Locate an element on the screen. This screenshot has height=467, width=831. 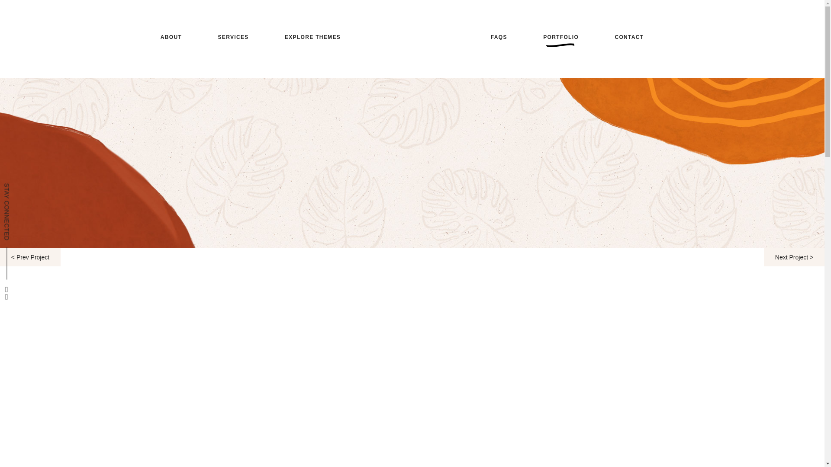
Facebook is located at coordinates (6, 290).